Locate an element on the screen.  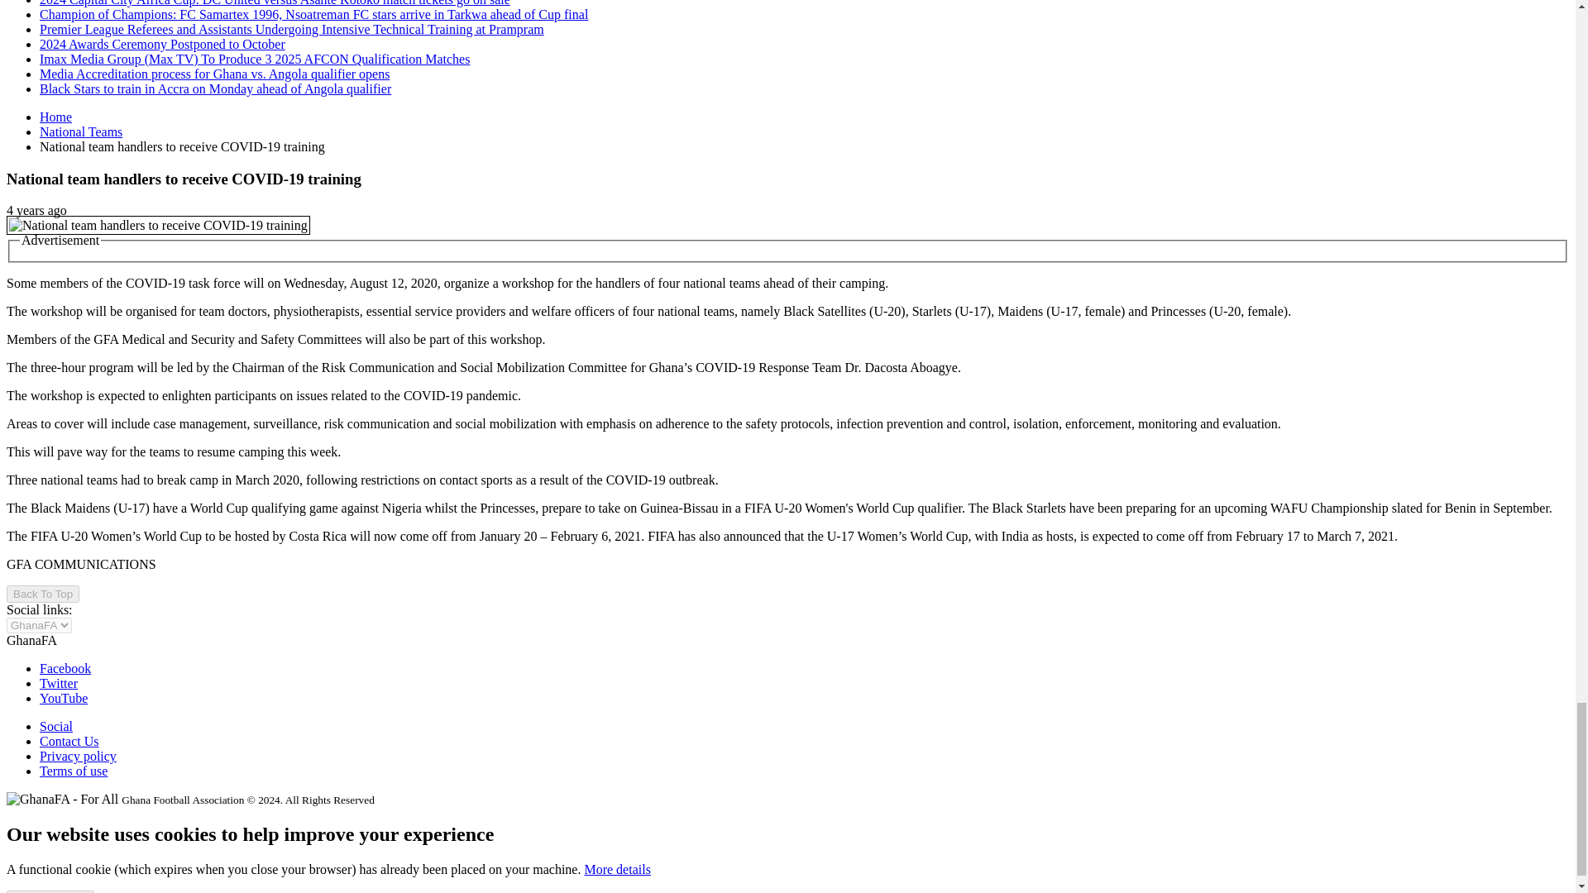
View the GhanaFA Twitter channel is located at coordinates (59, 683).